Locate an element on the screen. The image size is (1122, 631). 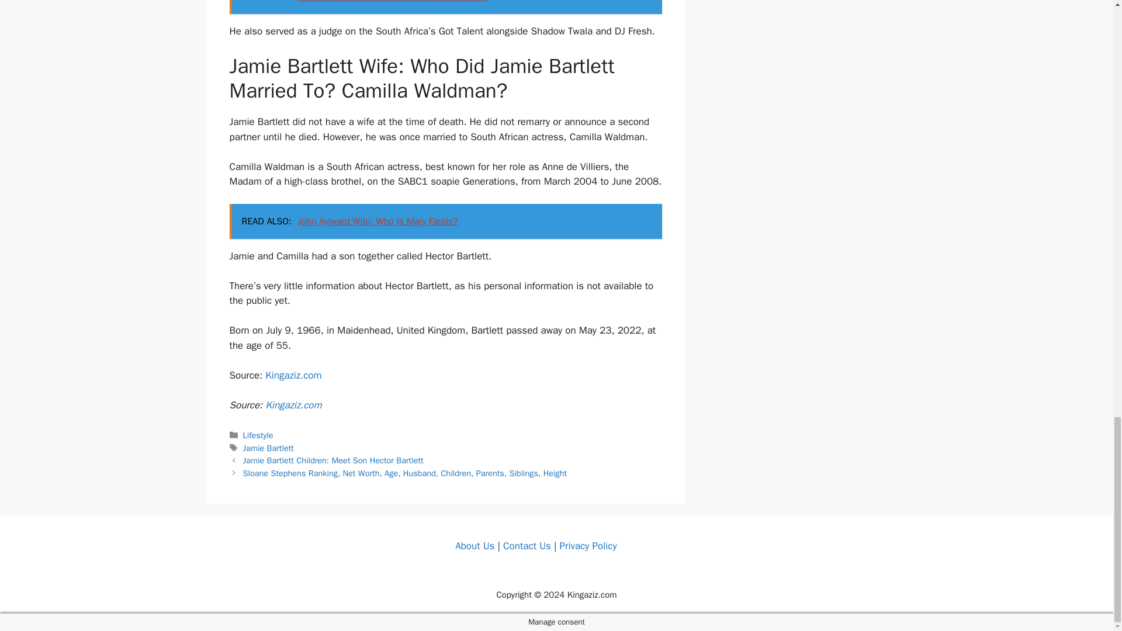
Jamie Bartlett Children: Meet Son Hector Bartlett is located at coordinates (333, 460).